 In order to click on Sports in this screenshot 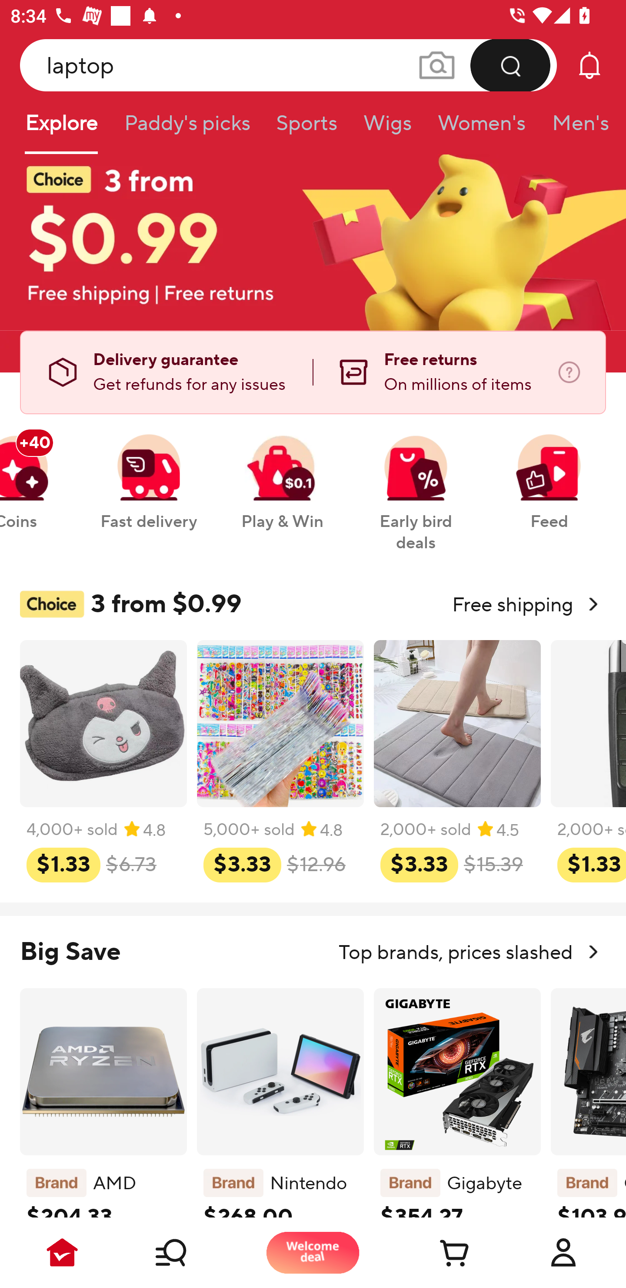, I will do `click(306, 128)`.